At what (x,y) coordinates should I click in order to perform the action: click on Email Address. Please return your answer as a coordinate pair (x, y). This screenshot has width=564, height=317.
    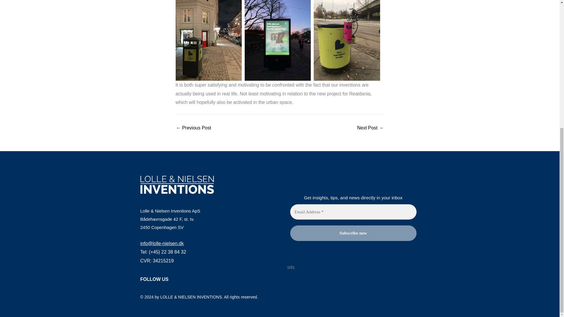
    Looking at the image, I should click on (353, 212).